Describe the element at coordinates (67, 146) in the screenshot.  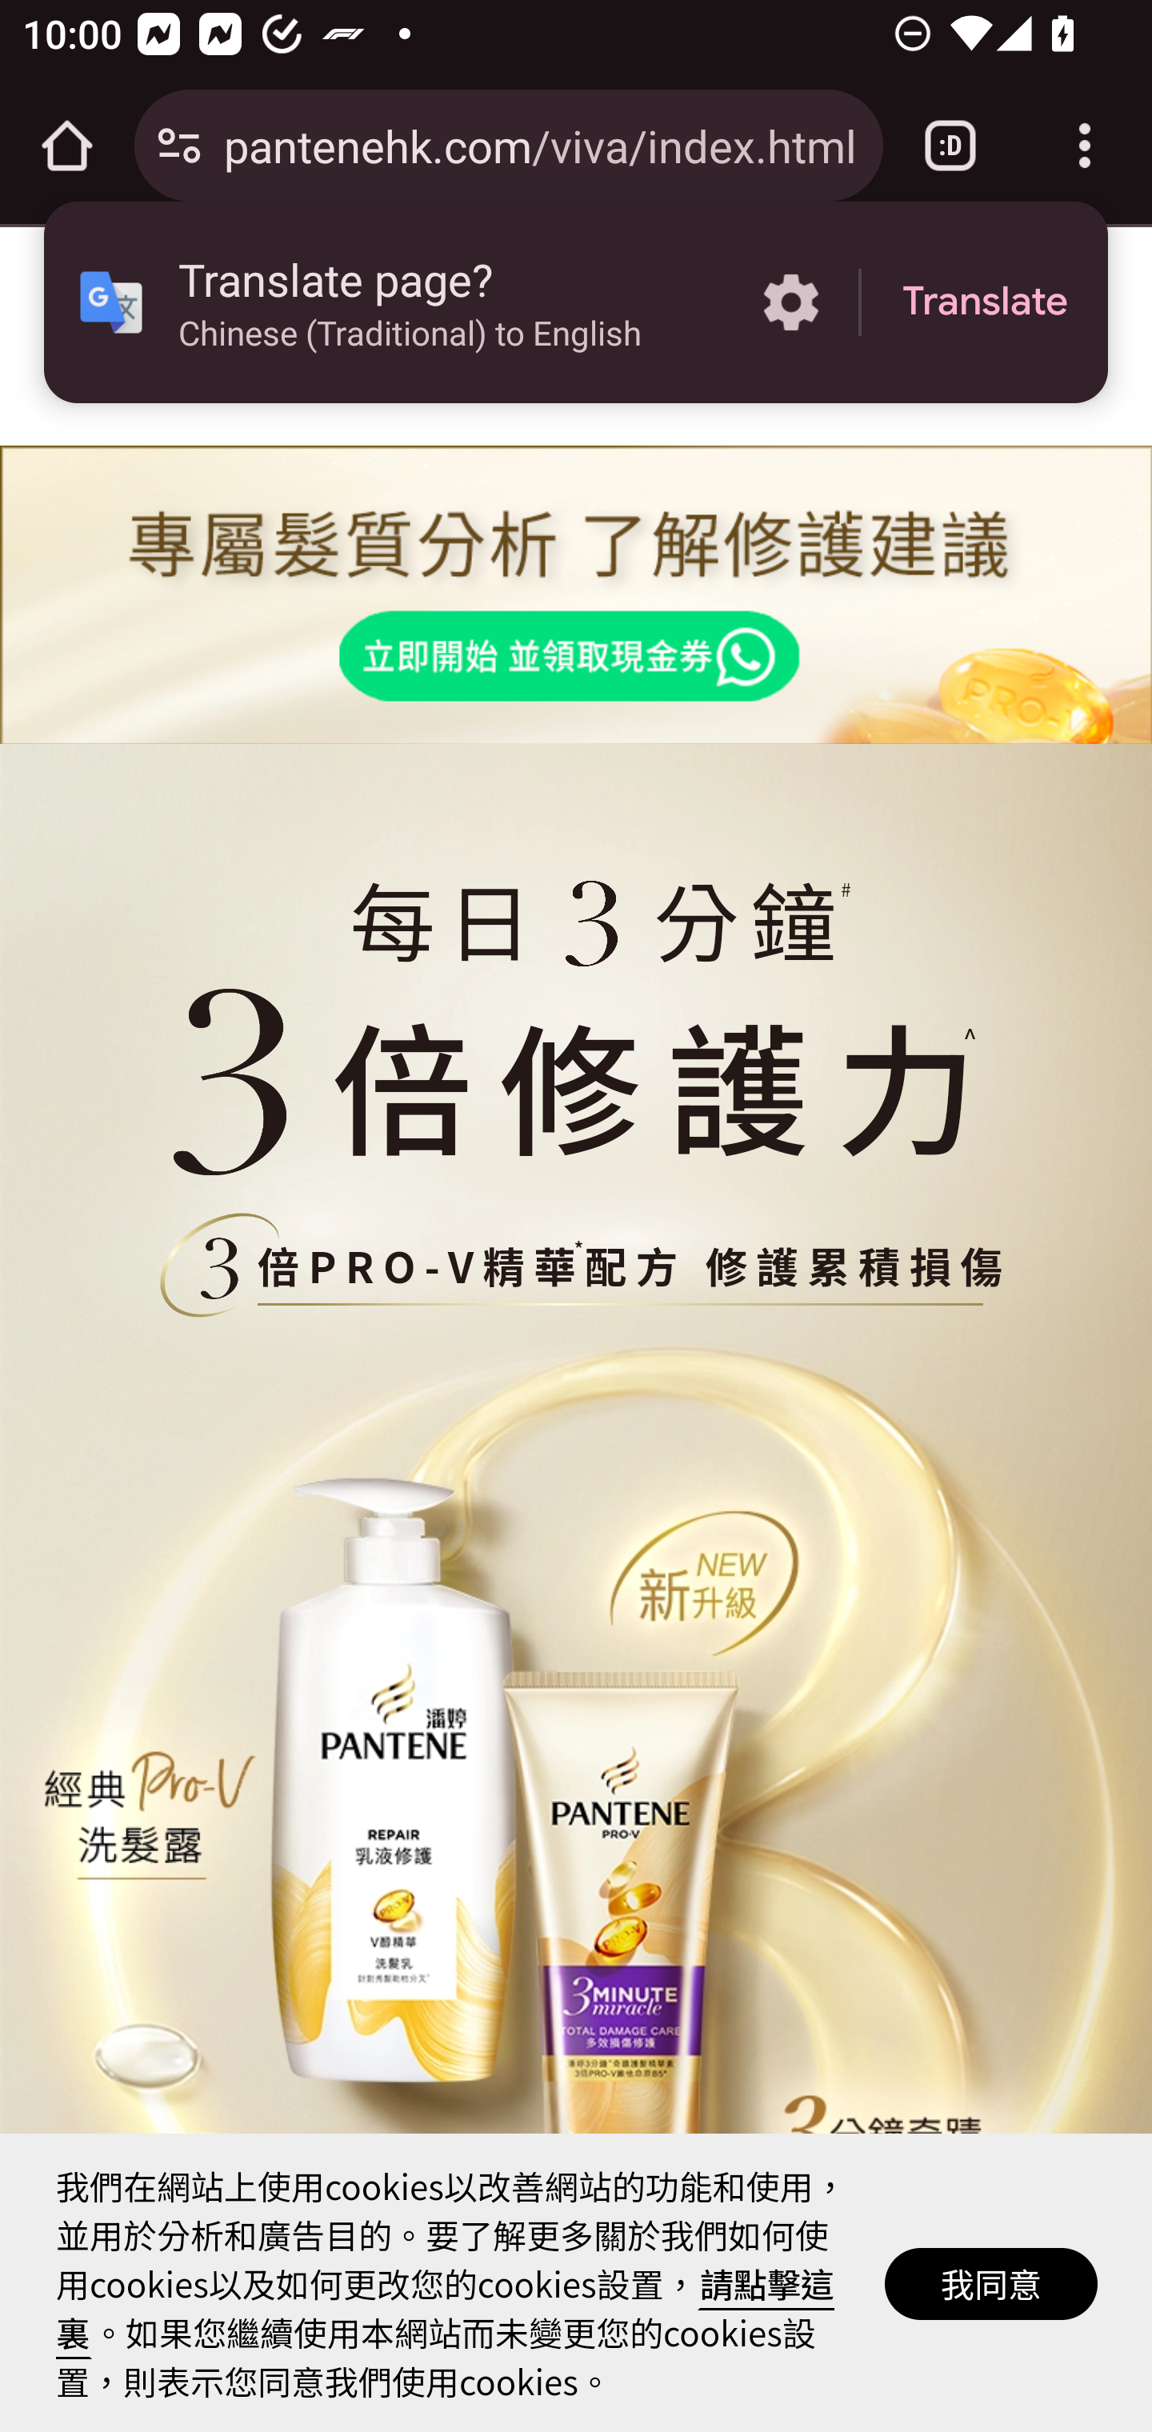
I see `Open the home page` at that location.